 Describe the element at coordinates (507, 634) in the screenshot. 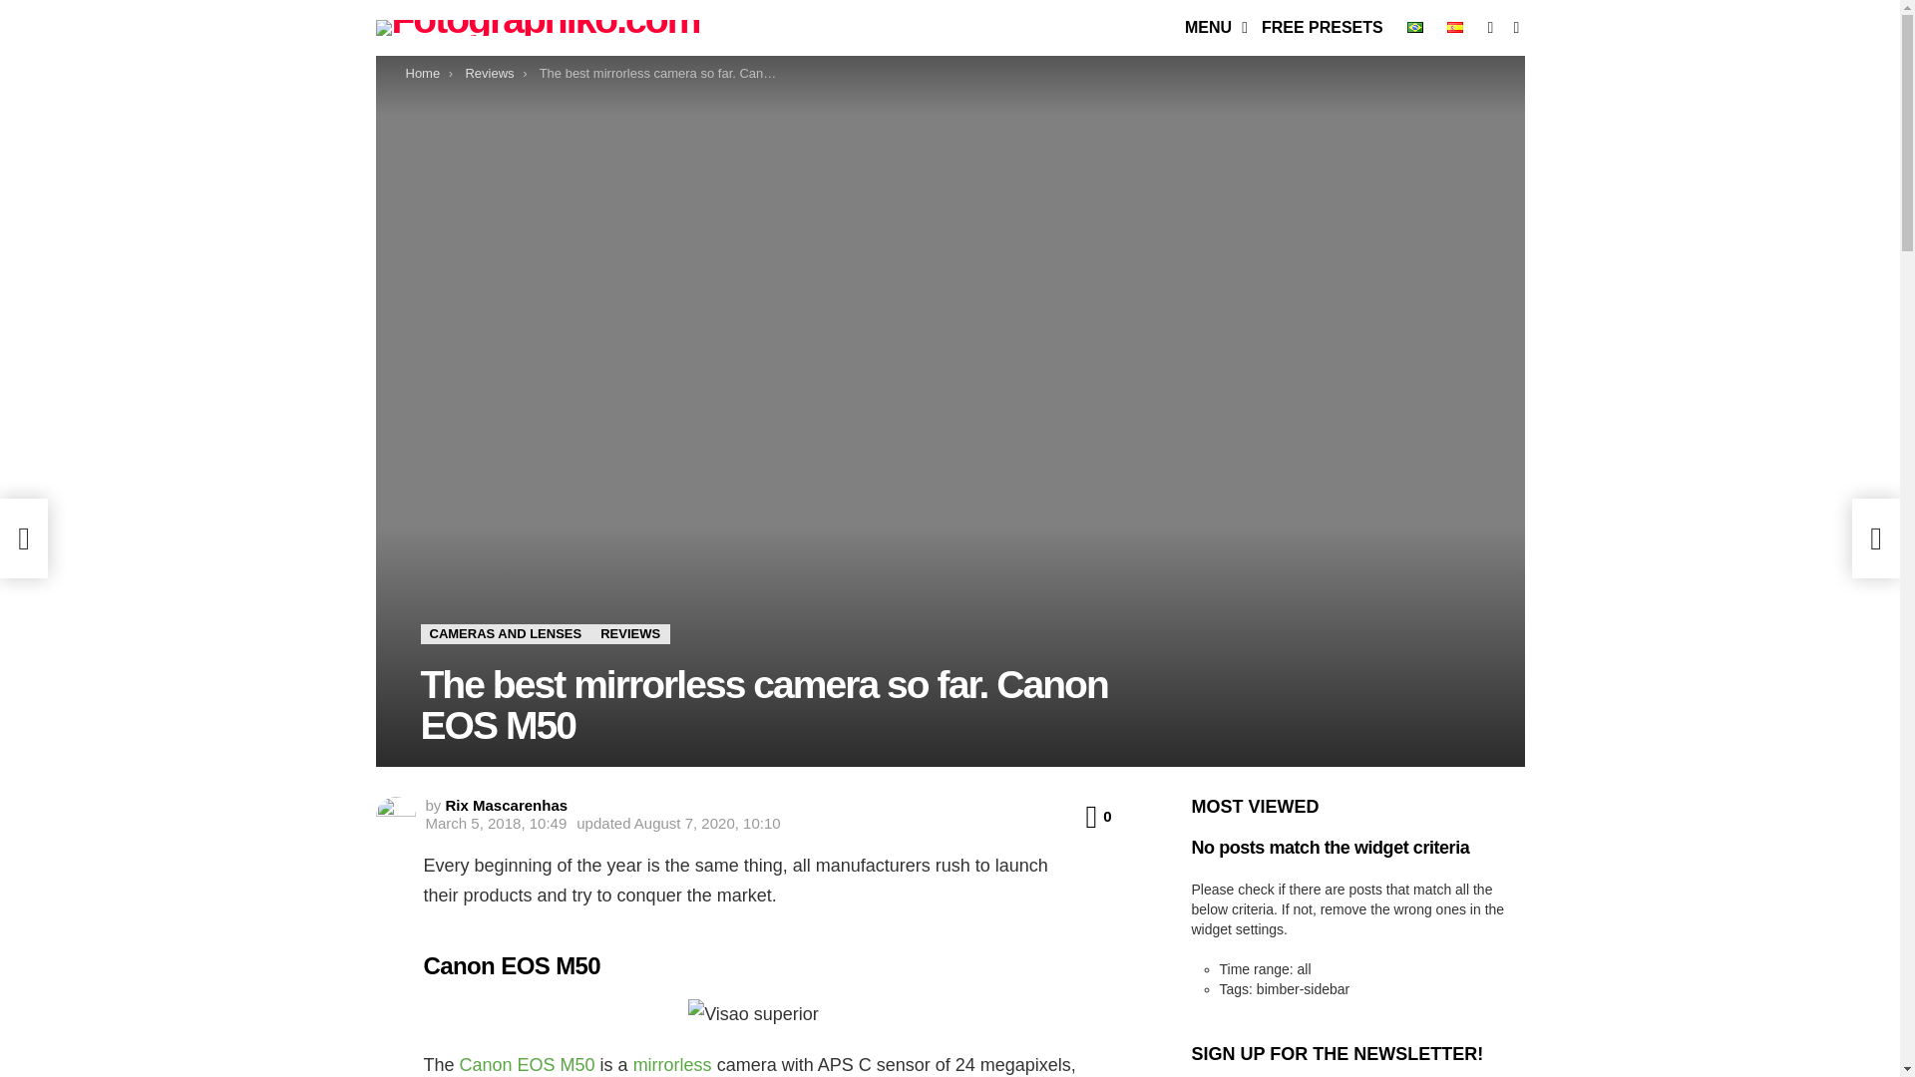

I see `CAMERAS AND LENSES` at that location.